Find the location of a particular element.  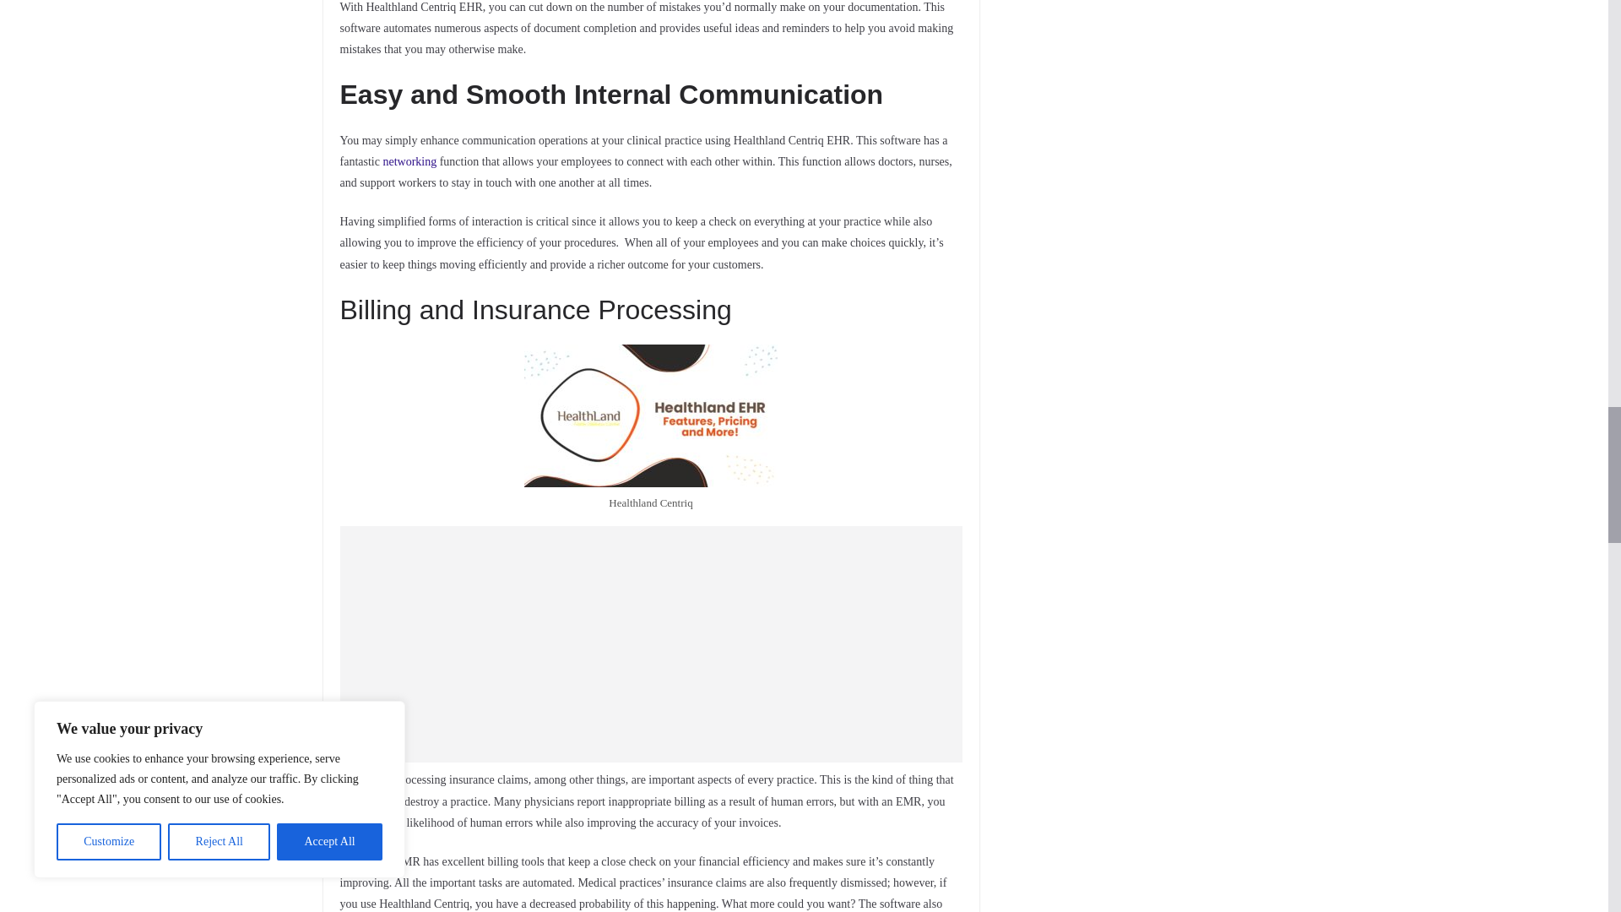

Advertisement is located at coordinates (650, 643).